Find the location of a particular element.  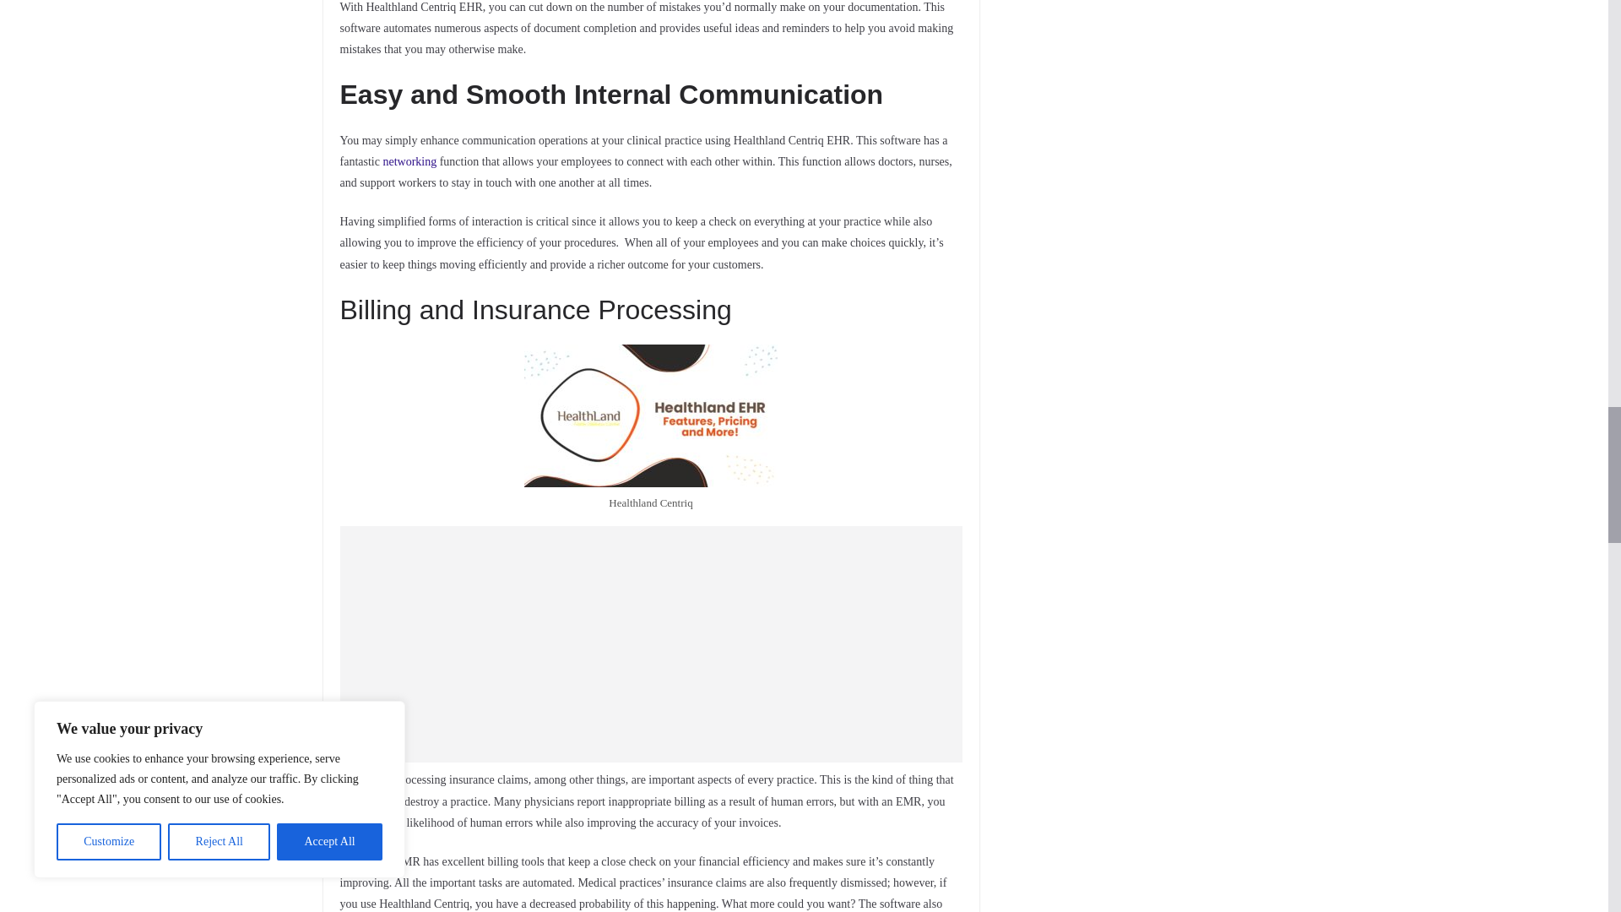

Advertisement is located at coordinates (650, 643).